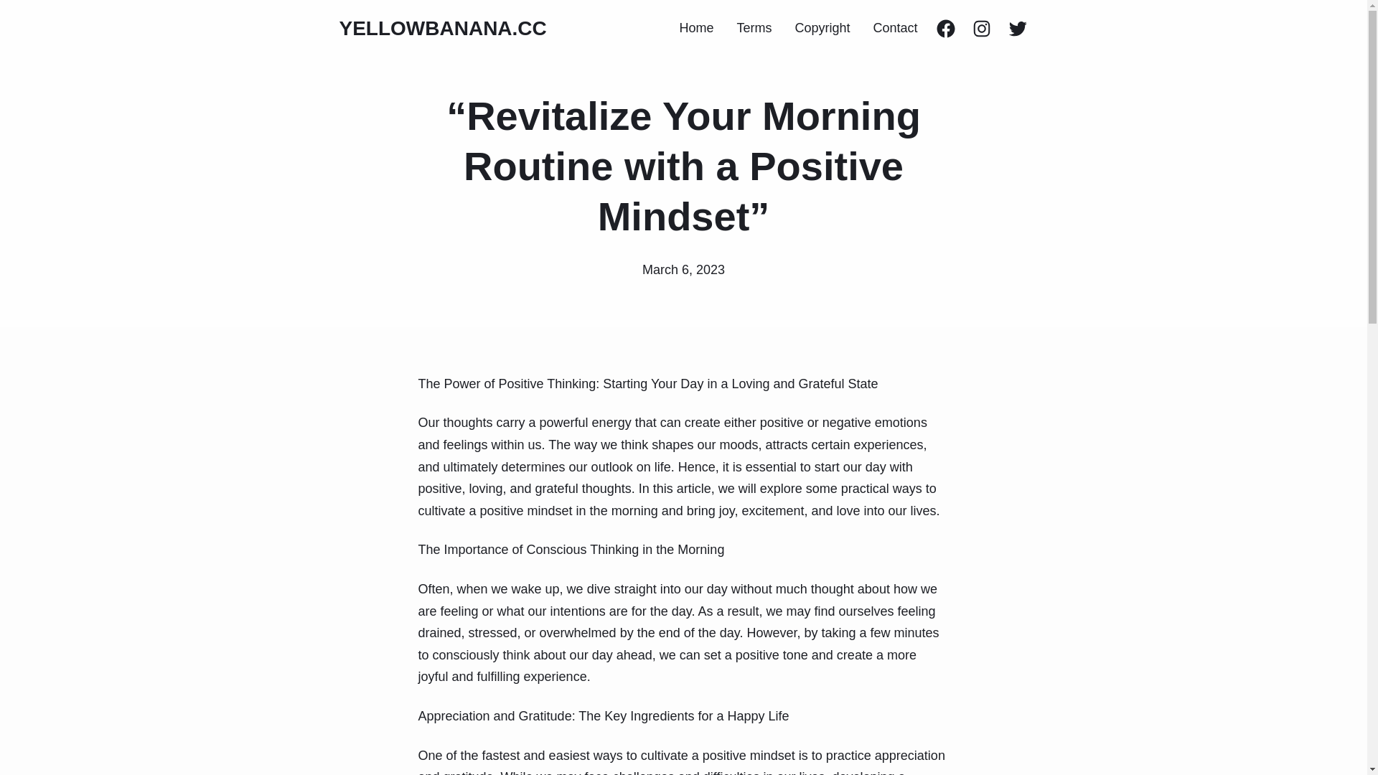  Describe the element at coordinates (442, 28) in the screenshot. I see `YELLOWBANANA.CC` at that location.